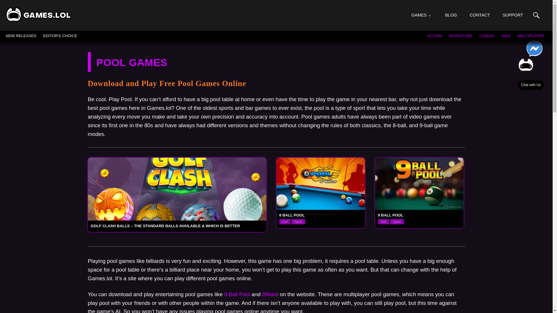  Describe the element at coordinates (21, 35) in the screenshot. I see `NEW RELEASES` at that location.